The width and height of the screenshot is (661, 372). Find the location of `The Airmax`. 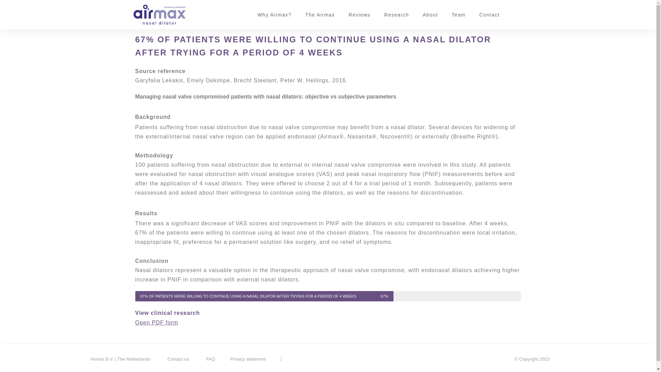

The Airmax is located at coordinates (320, 15).